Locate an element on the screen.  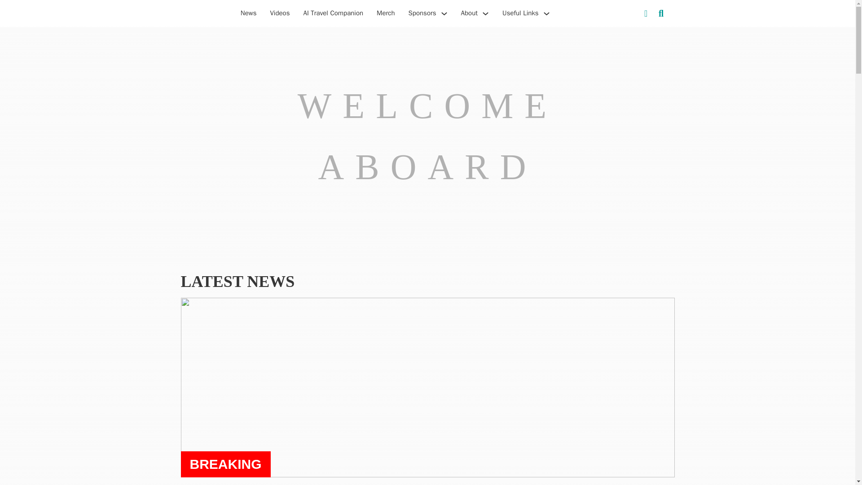
Videos is located at coordinates (279, 13).